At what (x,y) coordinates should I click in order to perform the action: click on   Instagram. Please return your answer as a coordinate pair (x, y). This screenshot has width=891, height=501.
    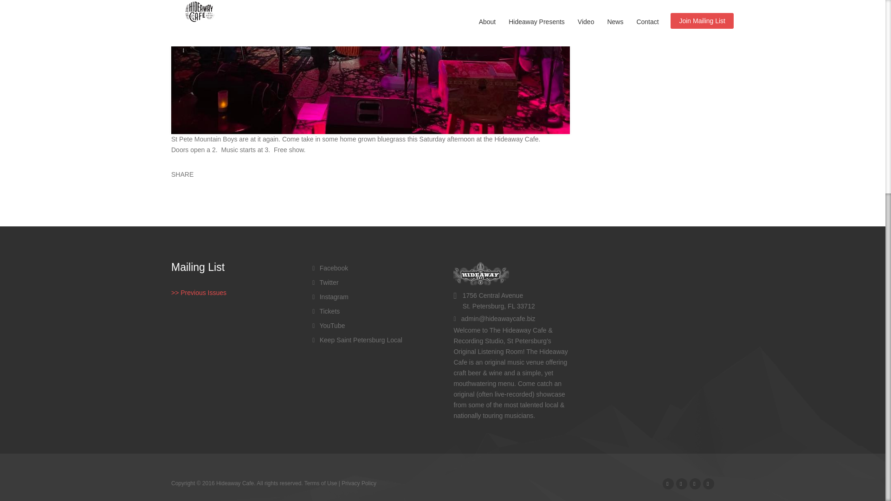
    Looking at the image, I should click on (330, 297).